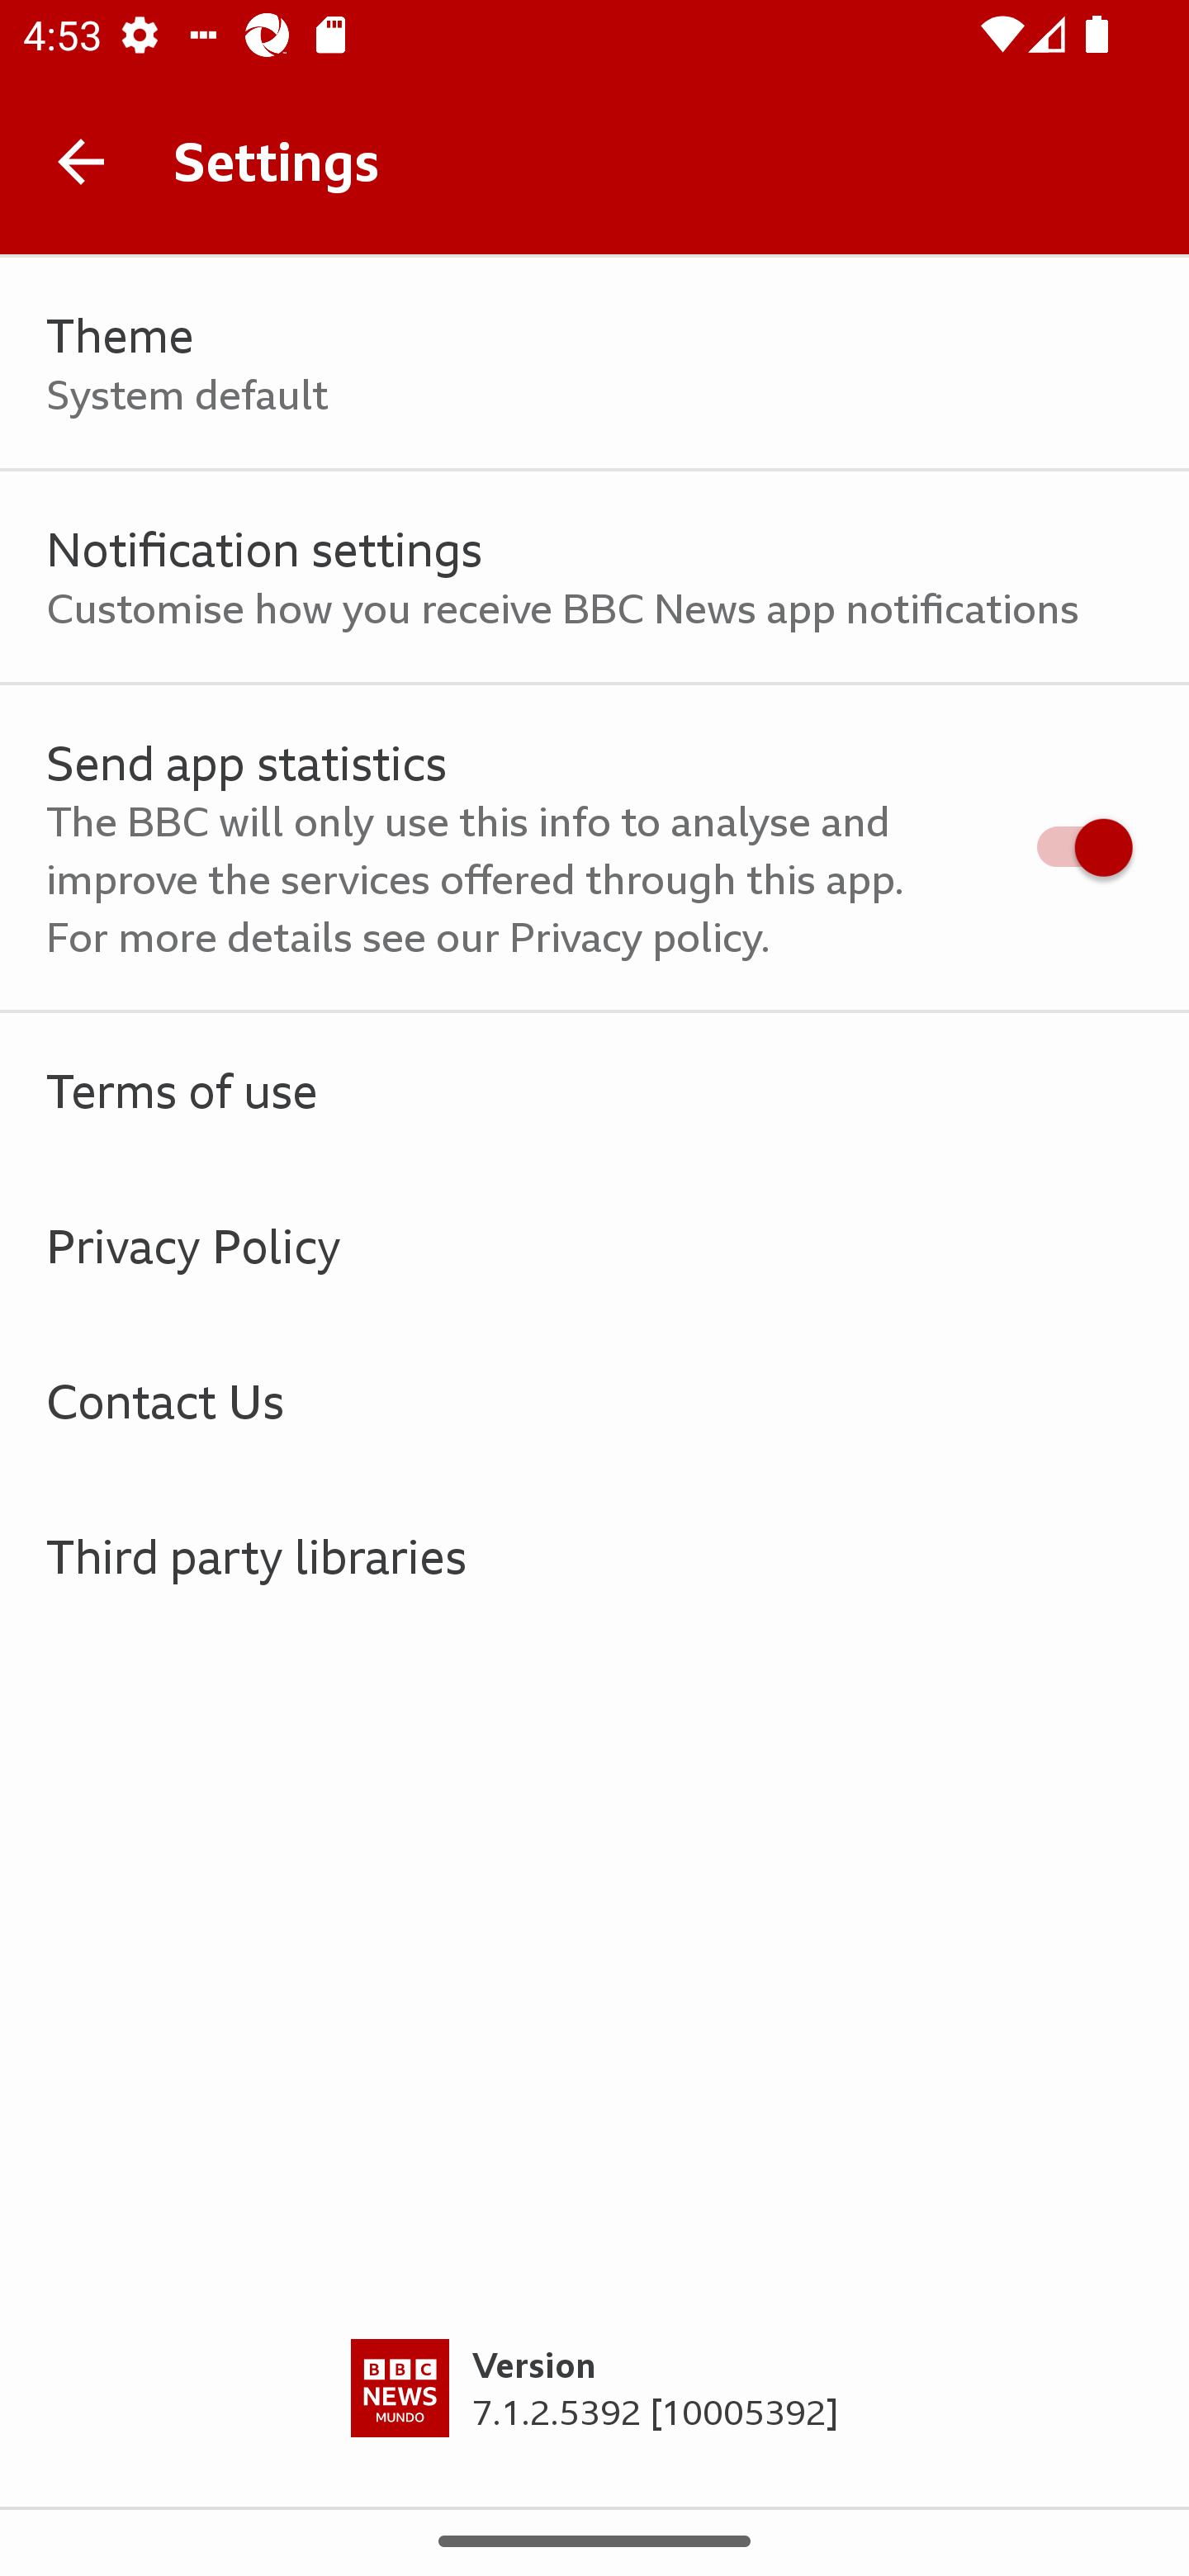 The width and height of the screenshot is (1189, 2576). What do you see at coordinates (594, 1400) in the screenshot?
I see `Contact Us` at bounding box center [594, 1400].